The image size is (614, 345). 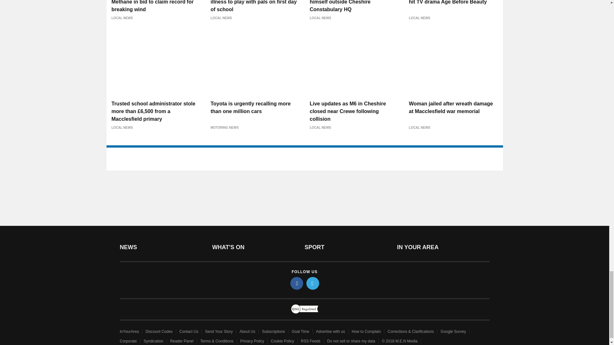 What do you see at coordinates (313, 283) in the screenshot?
I see `twitter` at bounding box center [313, 283].